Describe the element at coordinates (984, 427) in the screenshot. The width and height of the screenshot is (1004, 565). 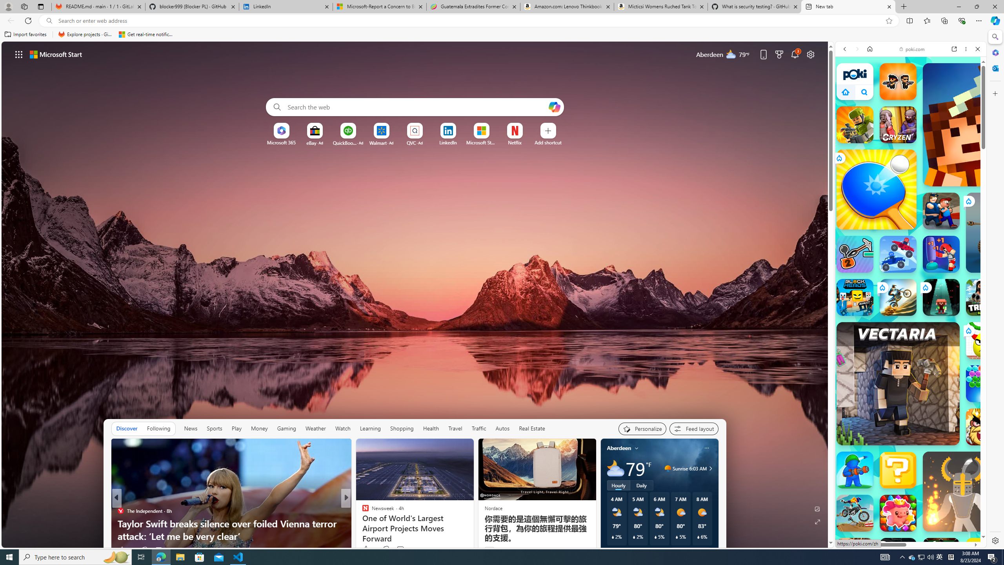
I see `Like a King` at that location.